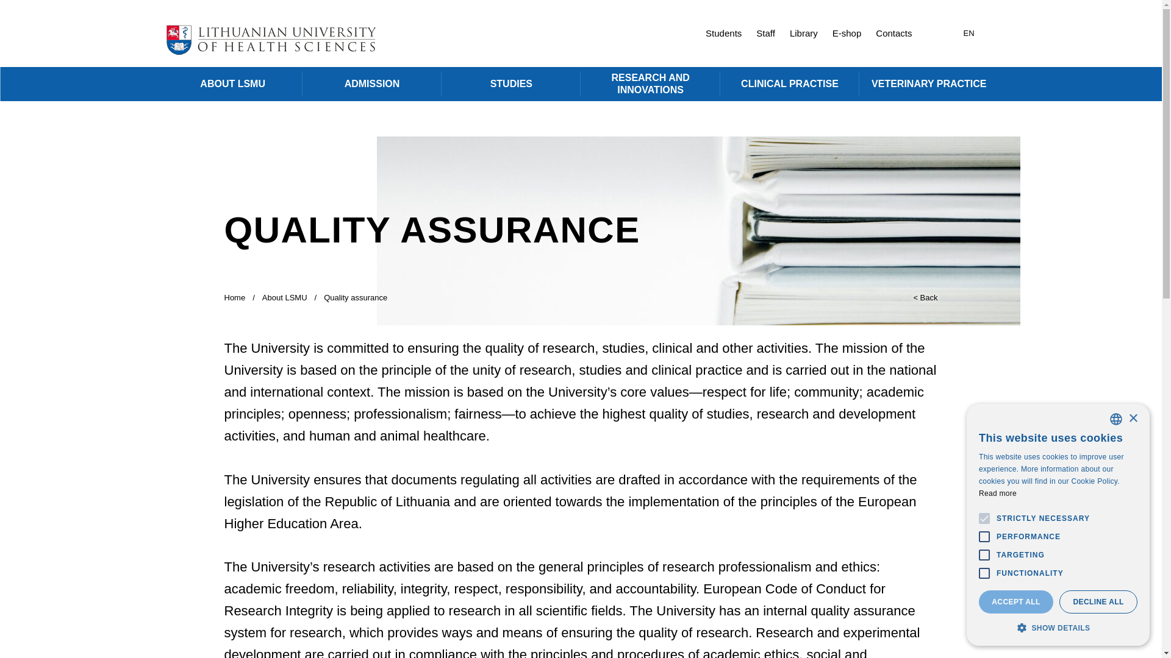  Describe the element at coordinates (894, 34) in the screenshot. I see `Contacts` at that location.